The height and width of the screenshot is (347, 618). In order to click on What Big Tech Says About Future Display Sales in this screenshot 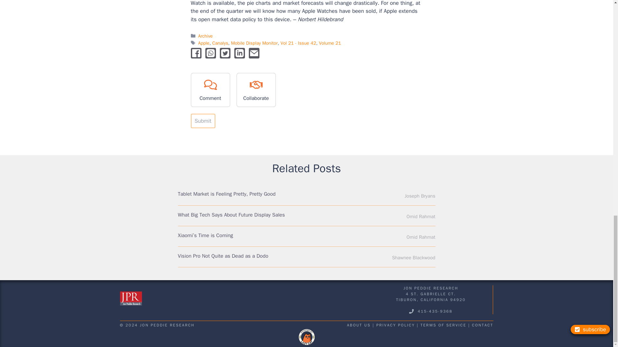, I will do `click(231, 215)`.